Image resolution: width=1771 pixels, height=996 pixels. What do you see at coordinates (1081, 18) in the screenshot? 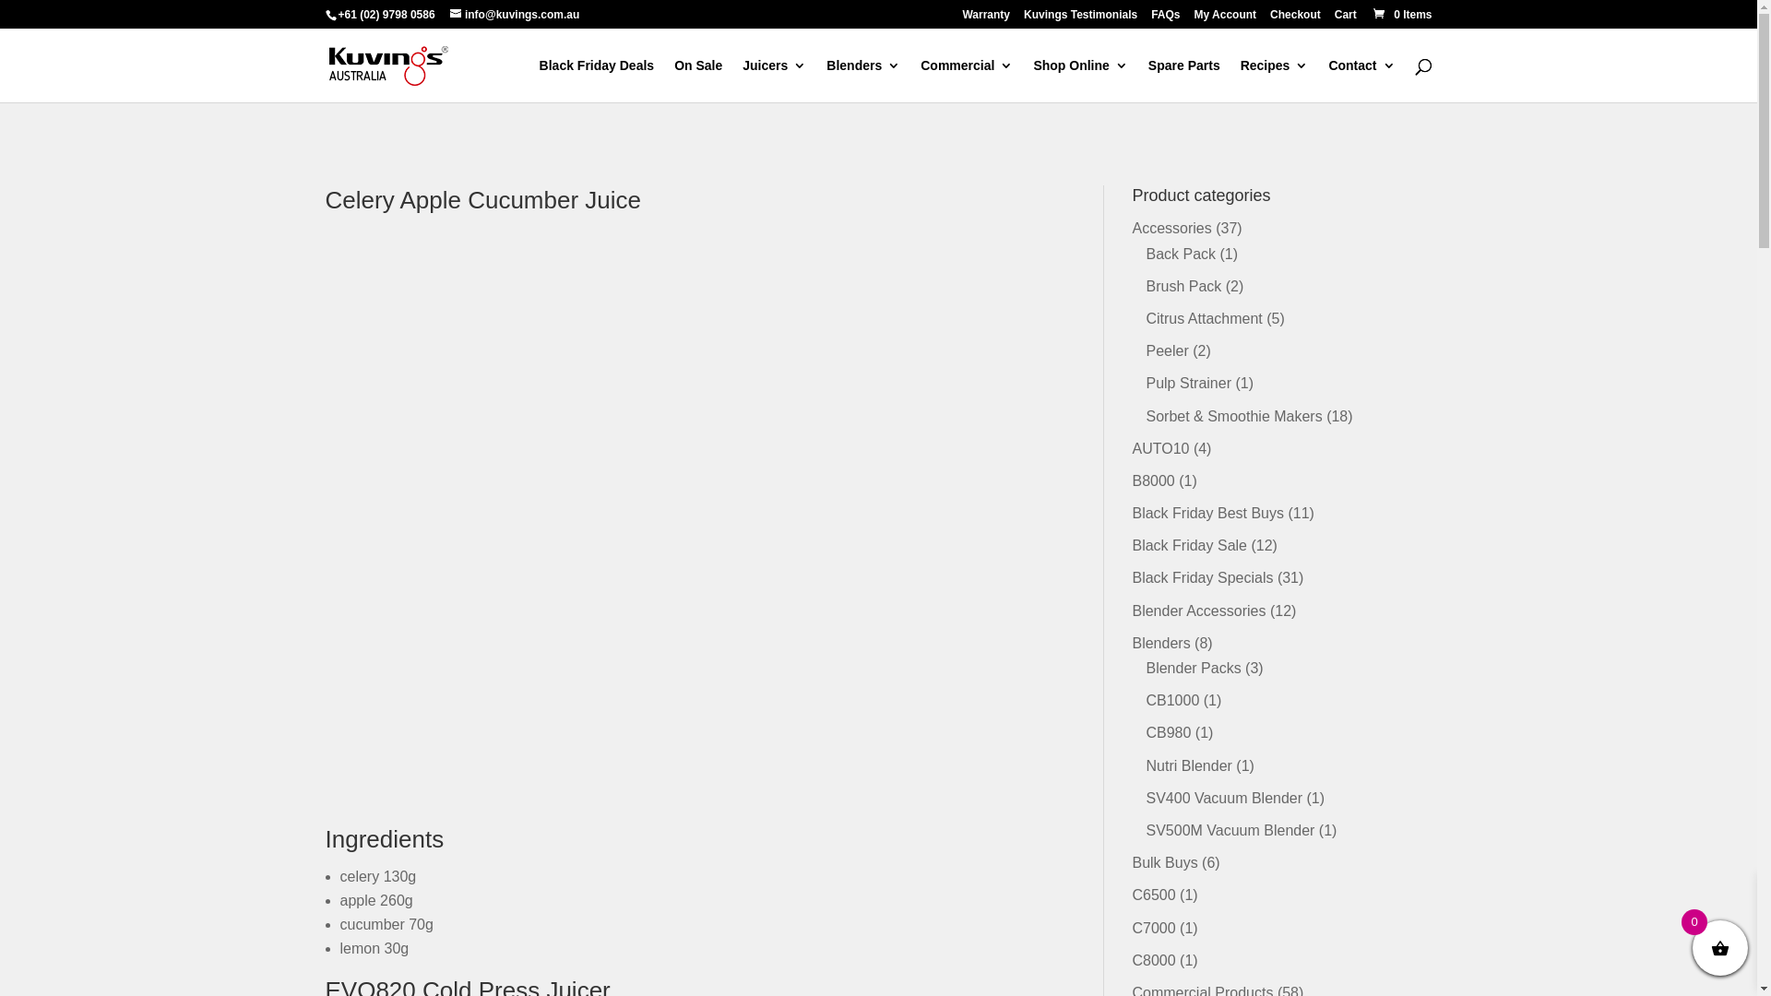
I see `Kuvings Testimonials` at bounding box center [1081, 18].